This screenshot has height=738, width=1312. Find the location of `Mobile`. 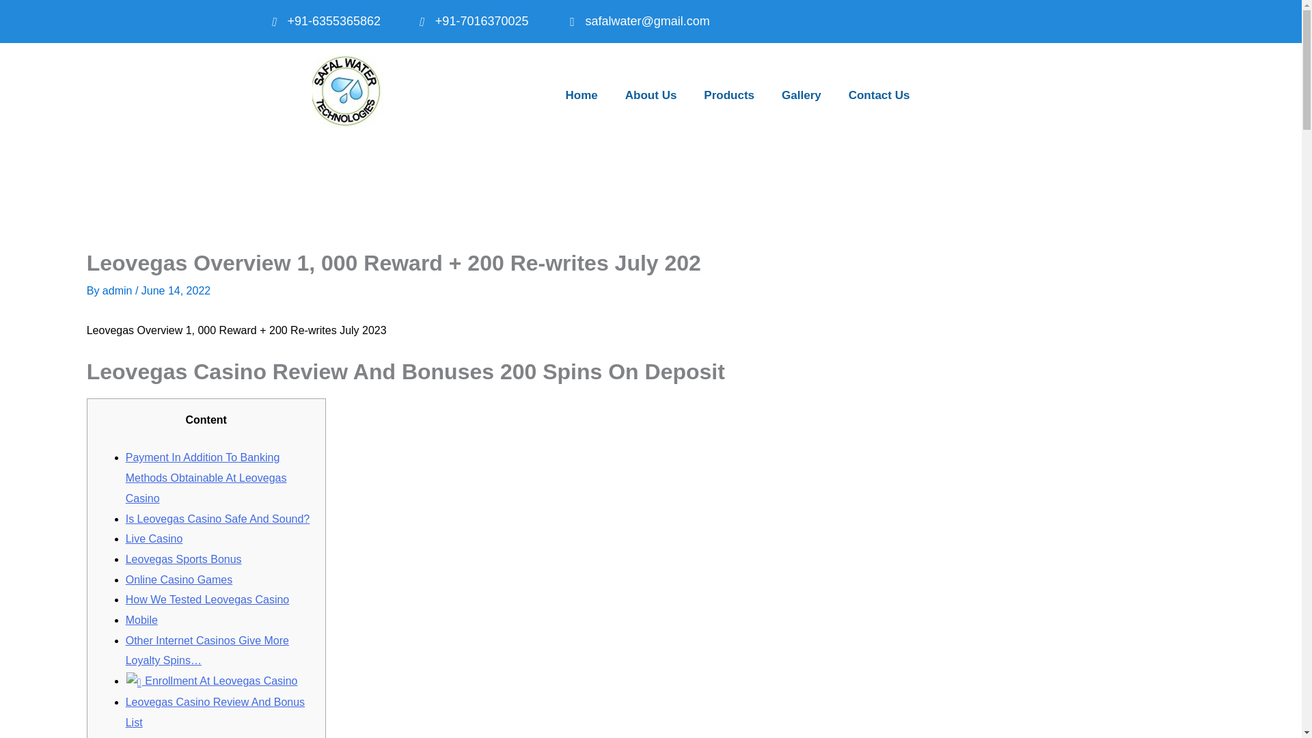

Mobile is located at coordinates (141, 619).